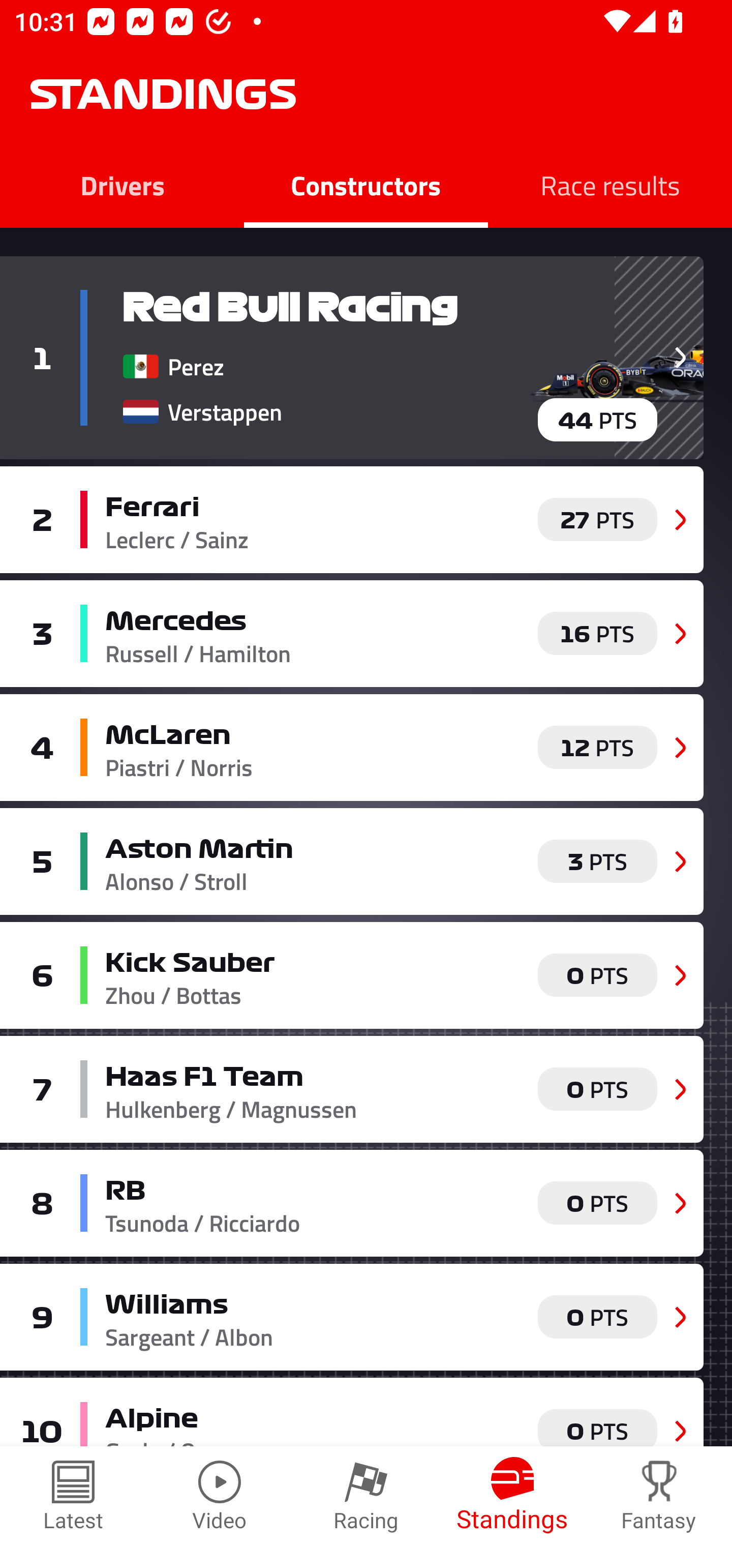 This screenshot has height=1546, width=732. What do you see at coordinates (352, 1203) in the screenshot?
I see `8 RB Tsunoda / Ricciardo 0 PTS` at bounding box center [352, 1203].